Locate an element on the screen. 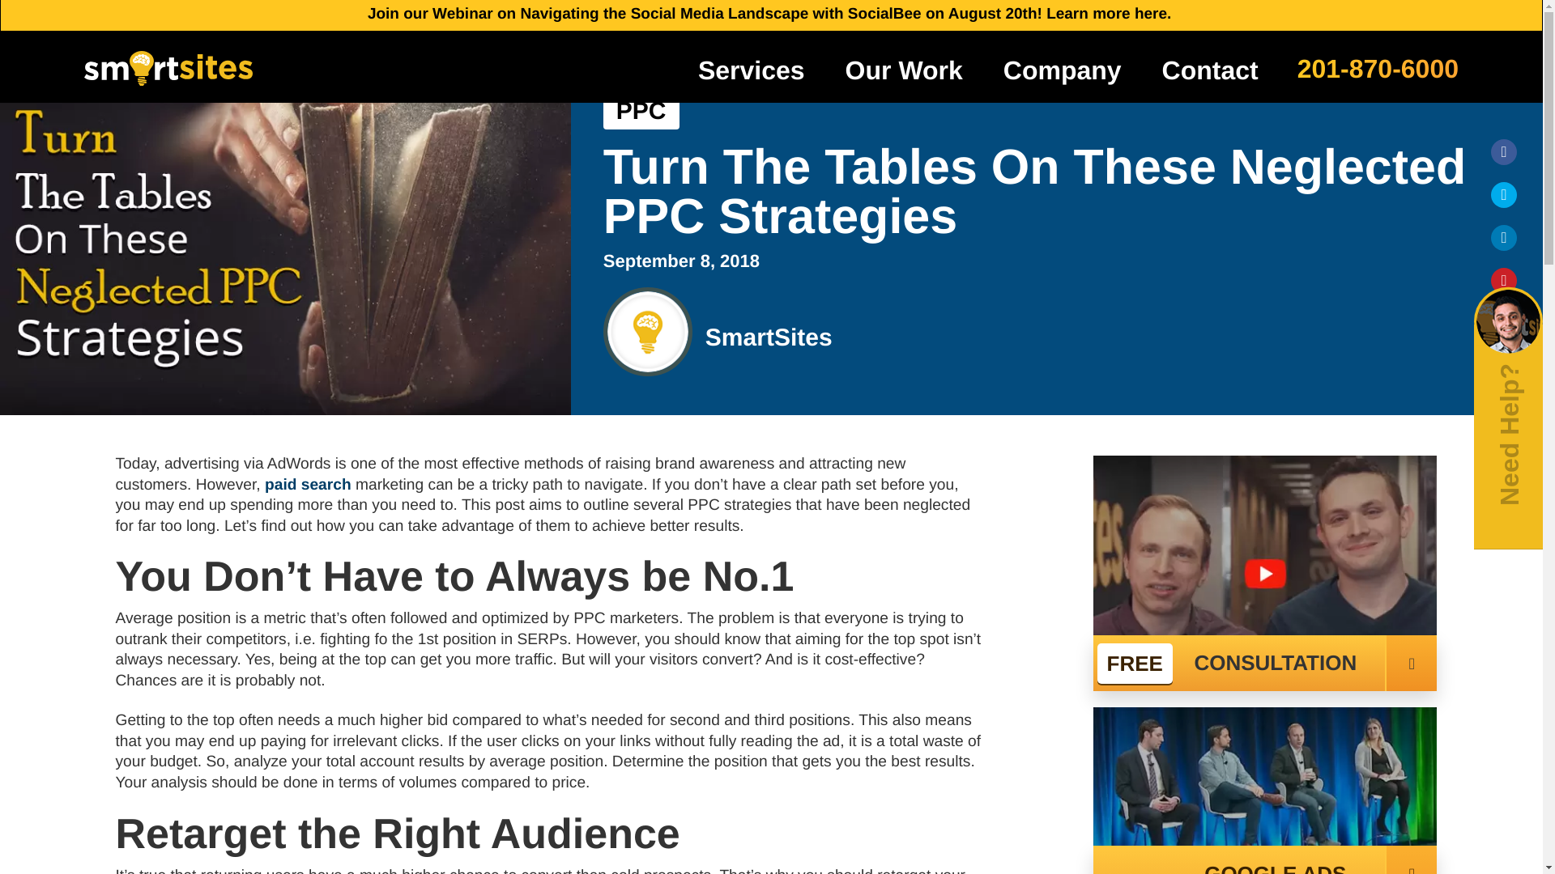  CONSULTATION is located at coordinates (1265, 664).